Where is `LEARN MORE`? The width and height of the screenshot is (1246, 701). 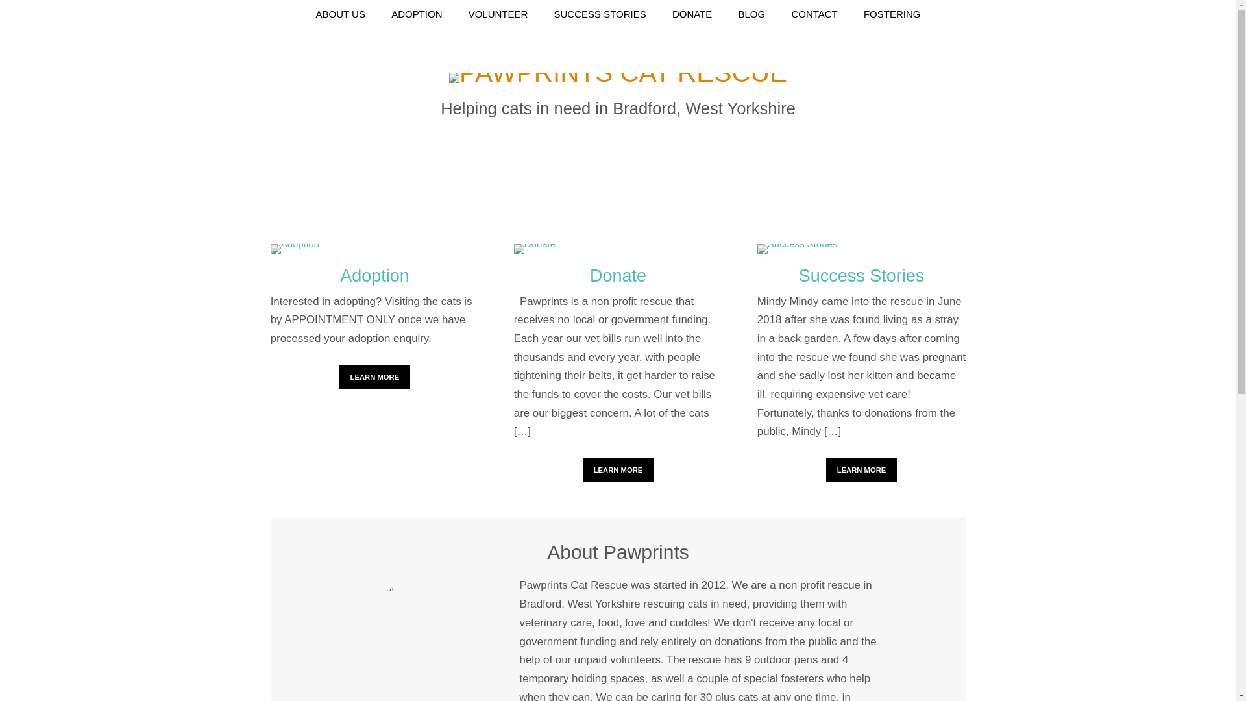
LEARN MORE is located at coordinates (861, 470).